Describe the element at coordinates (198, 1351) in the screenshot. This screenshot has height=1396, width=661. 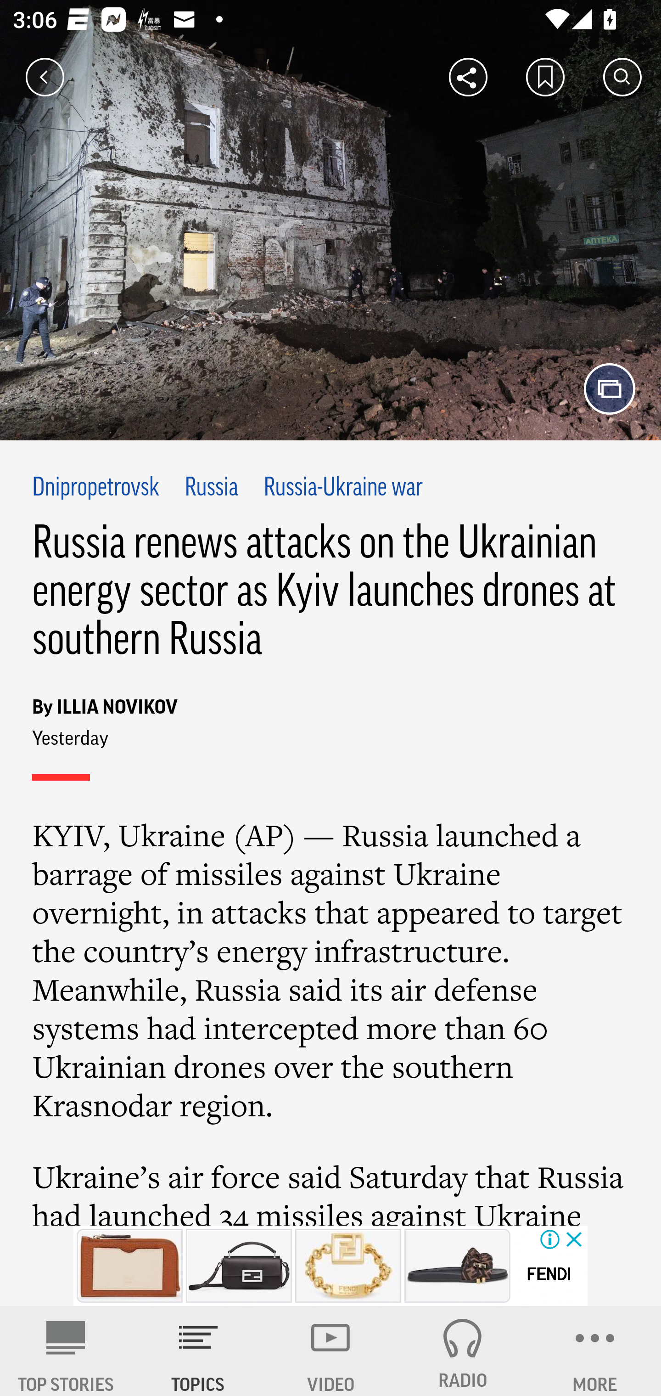
I see `TOPICS` at that location.